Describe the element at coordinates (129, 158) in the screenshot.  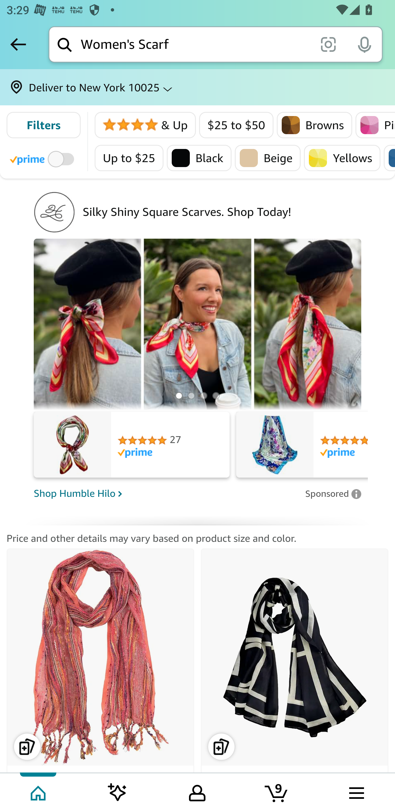
I see `Up to $25` at that location.